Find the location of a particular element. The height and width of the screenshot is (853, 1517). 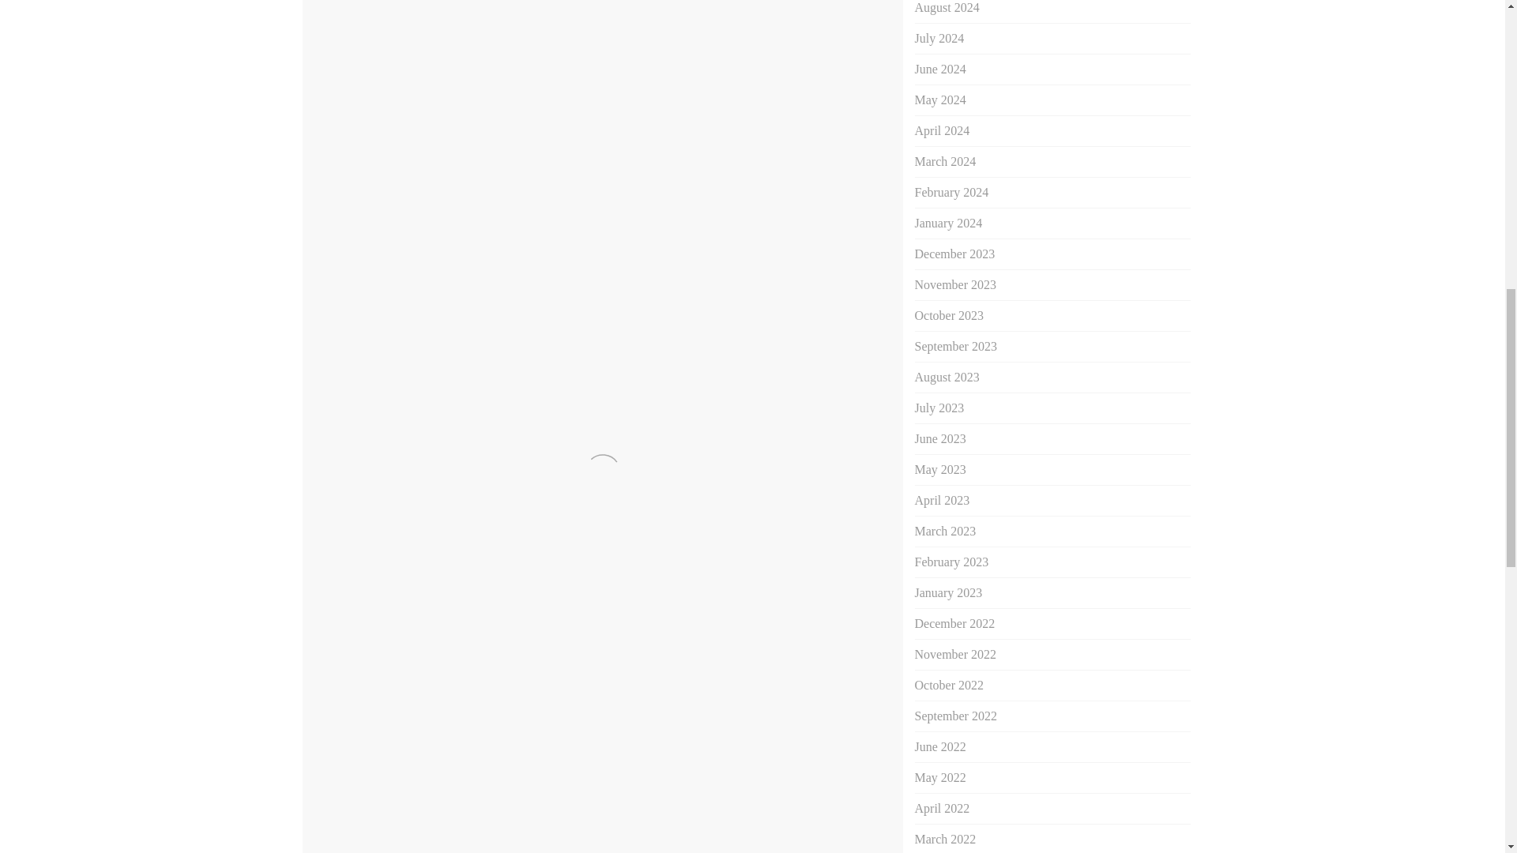

April 2024 is located at coordinates (942, 130).